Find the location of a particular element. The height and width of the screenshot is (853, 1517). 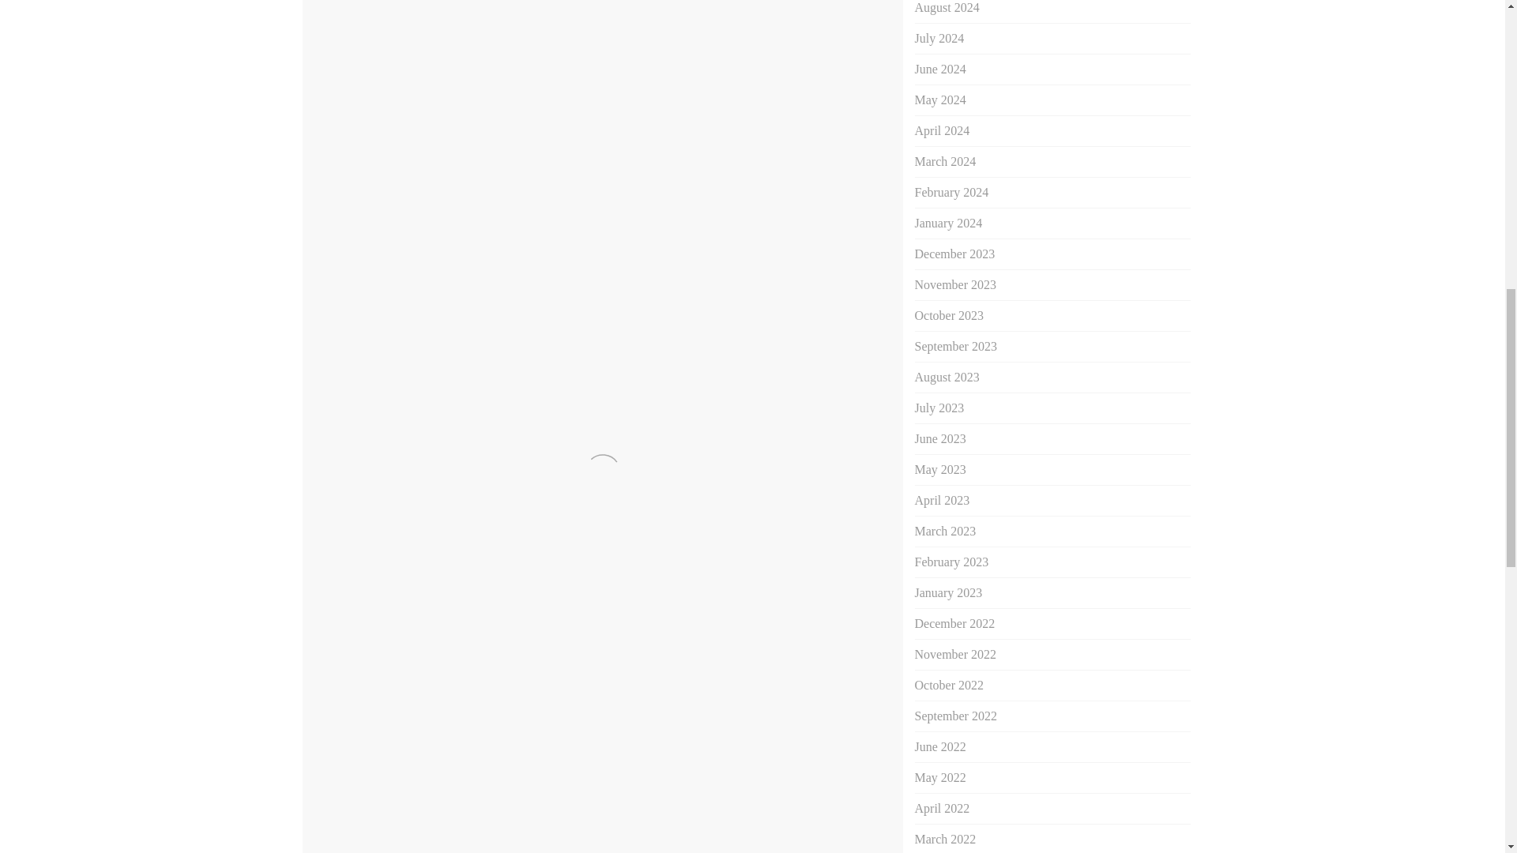

April 2024 is located at coordinates (942, 130).